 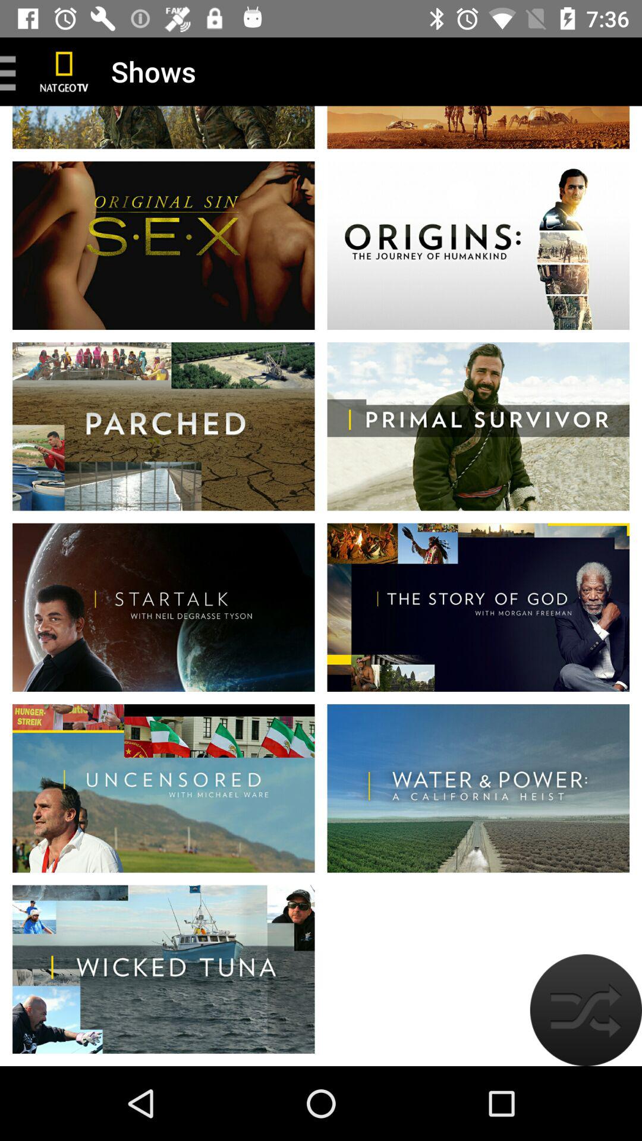 I want to click on go to menu, so click(x=12, y=71).